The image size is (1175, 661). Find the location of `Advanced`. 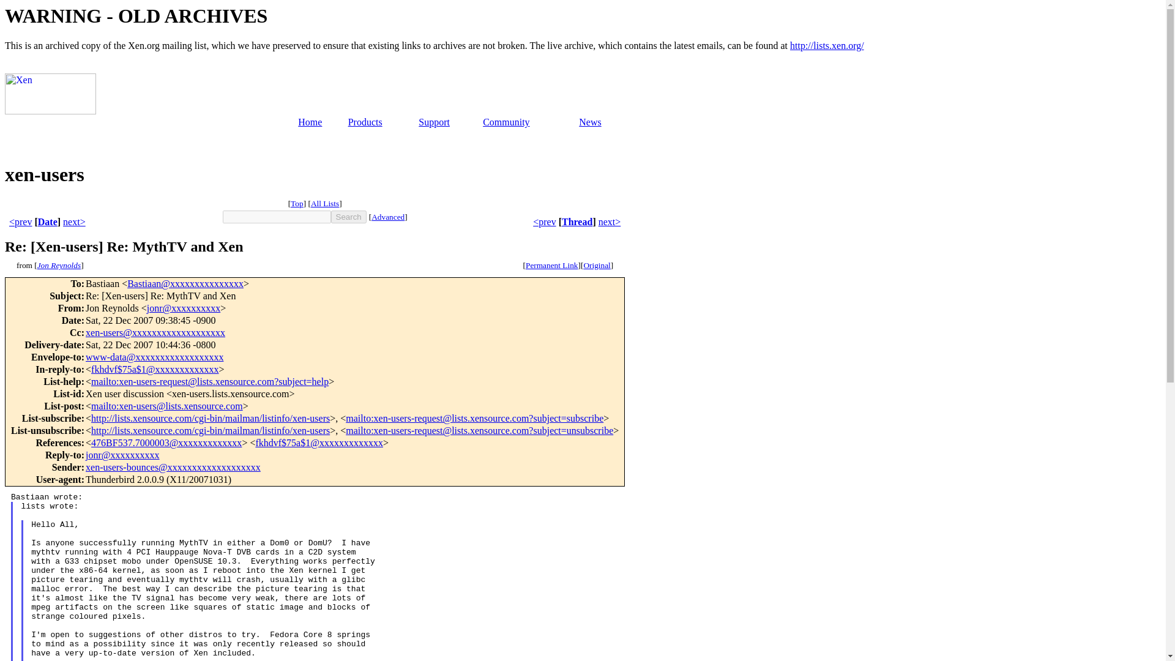

Advanced is located at coordinates (387, 217).